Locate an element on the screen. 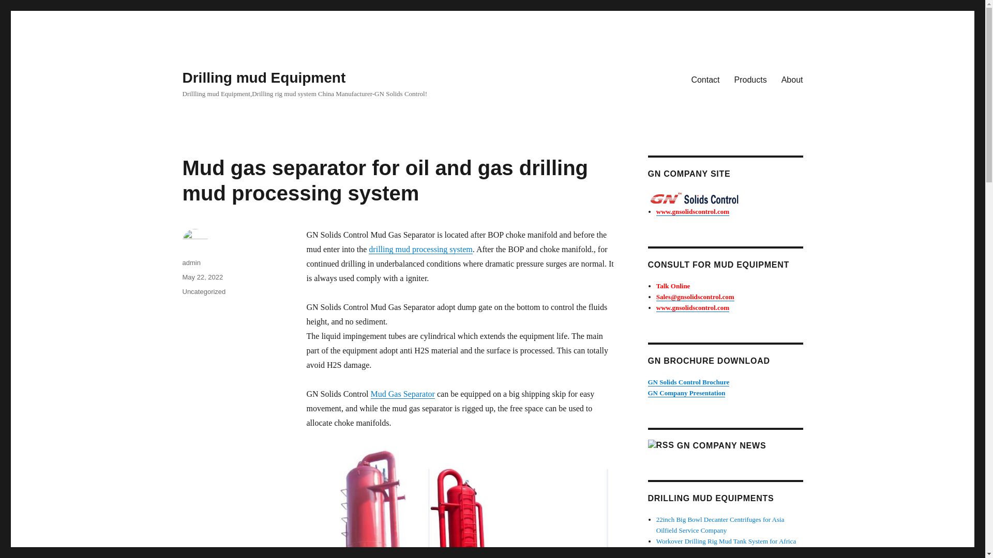  GN Company Presentation is located at coordinates (686, 393).